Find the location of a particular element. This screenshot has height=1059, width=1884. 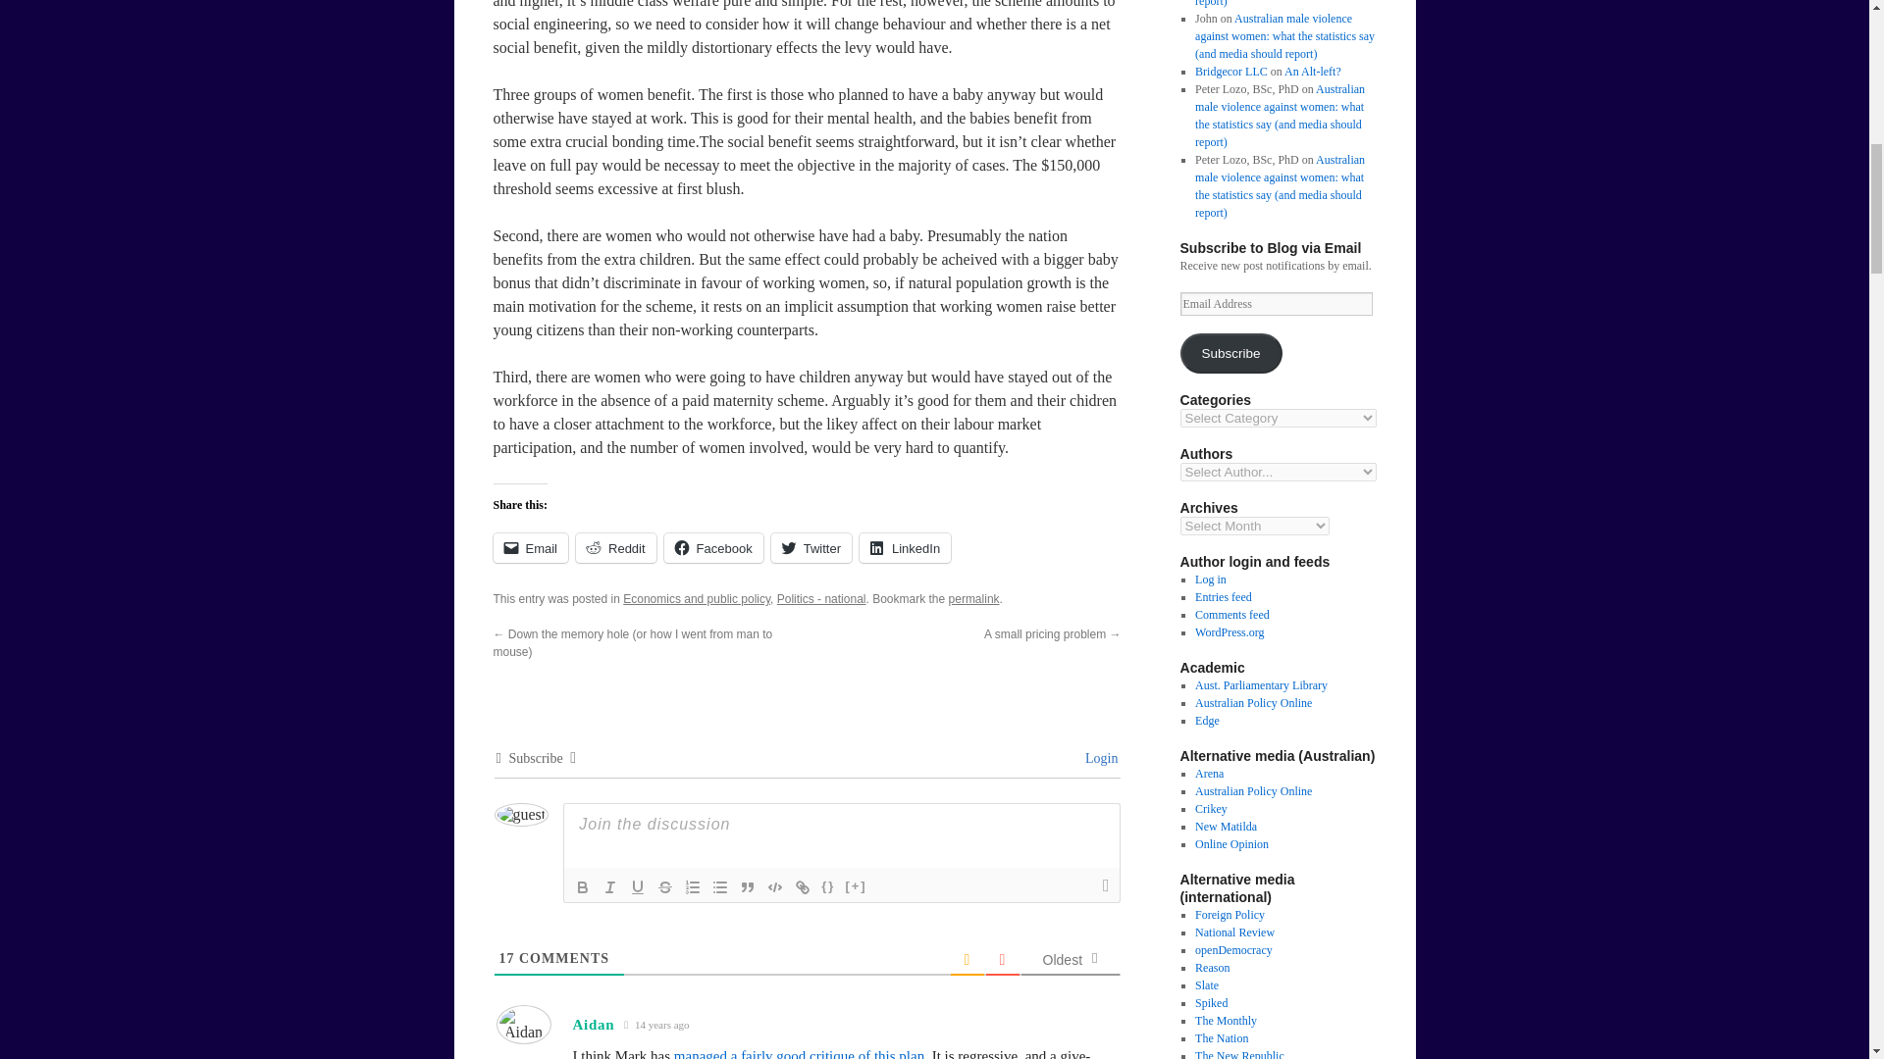

Strike is located at coordinates (665, 886).